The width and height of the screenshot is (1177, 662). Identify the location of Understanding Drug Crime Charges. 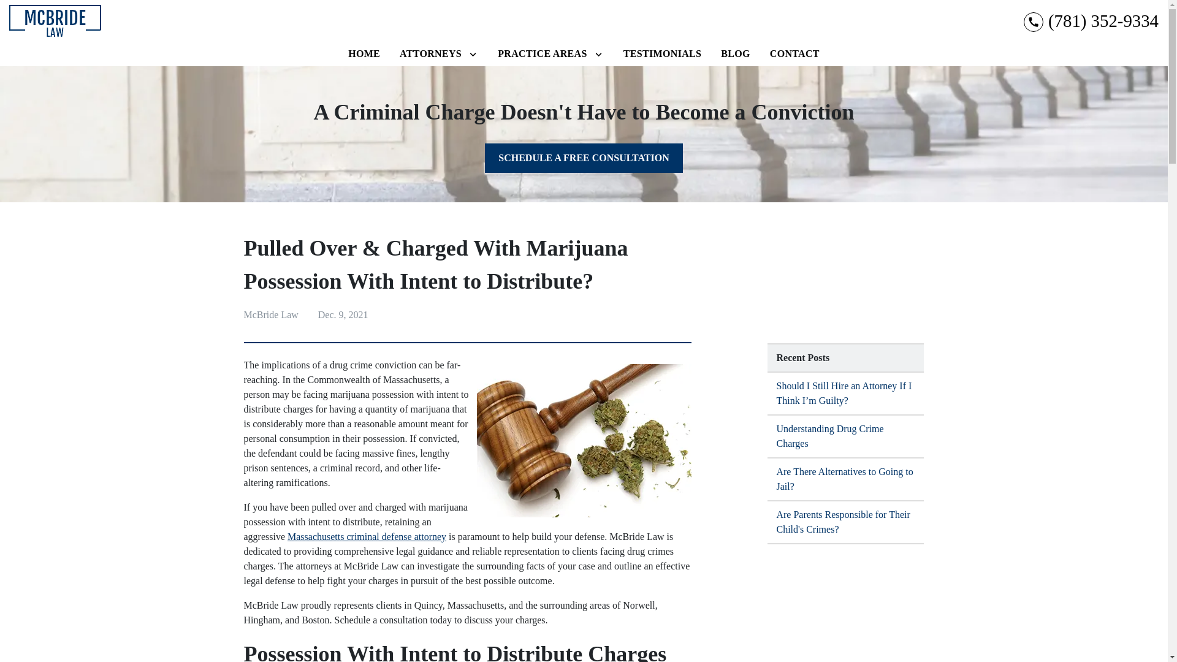
(845, 437).